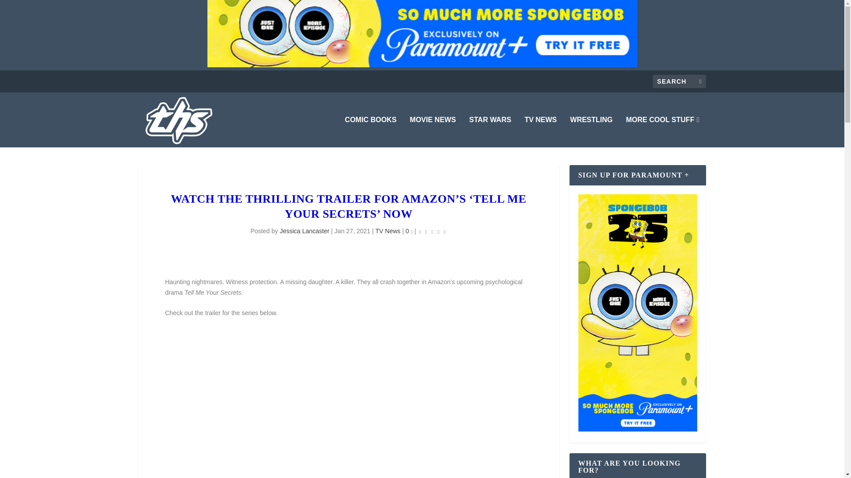 Image resolution: width=851 pixels, height=478 pixels. What do you see at coordinates (540, 132) in the screenshot?
I see `TV NEWS` at bounding box center [540, 132].